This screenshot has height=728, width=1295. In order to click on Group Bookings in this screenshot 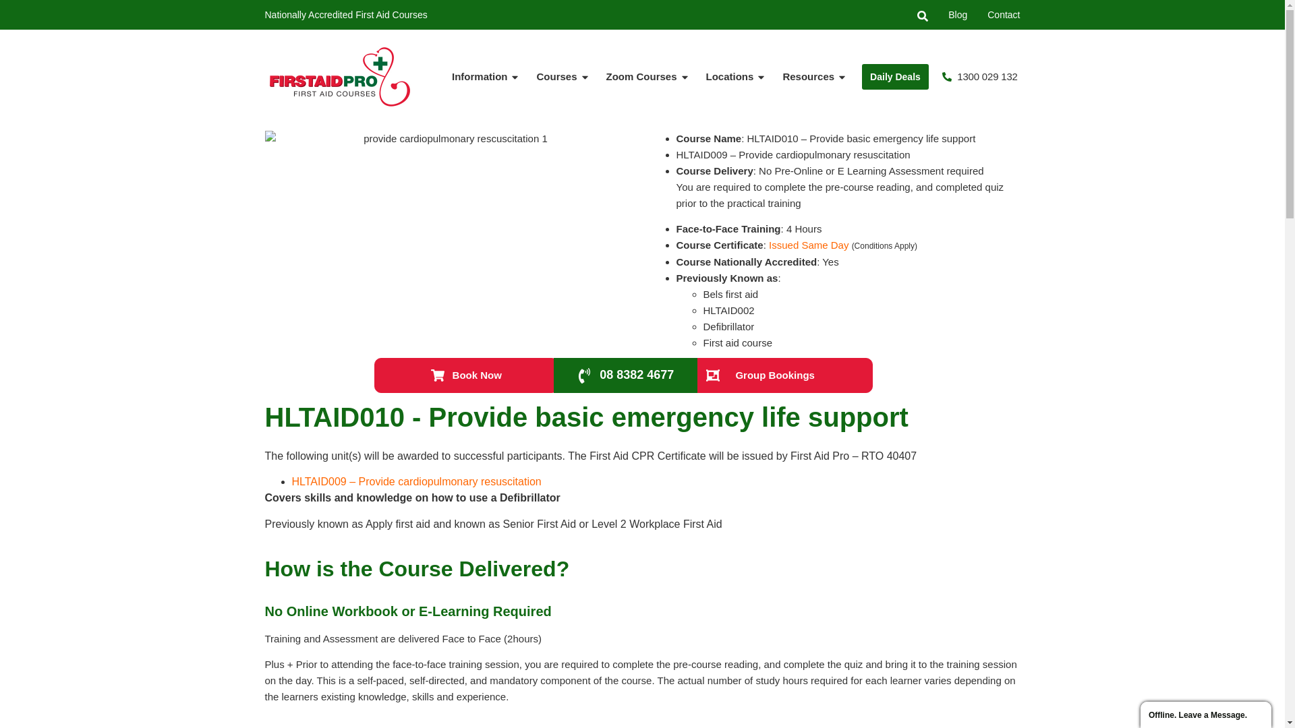, I will do `click(761, 375)`.